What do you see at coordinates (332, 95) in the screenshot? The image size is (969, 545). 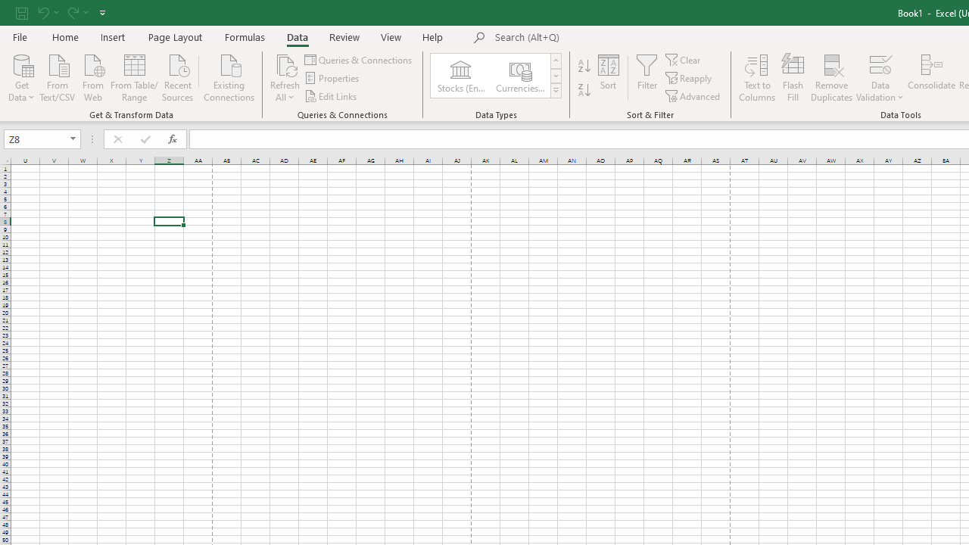 I see `Edit Links` at bounding box center [332, 95].